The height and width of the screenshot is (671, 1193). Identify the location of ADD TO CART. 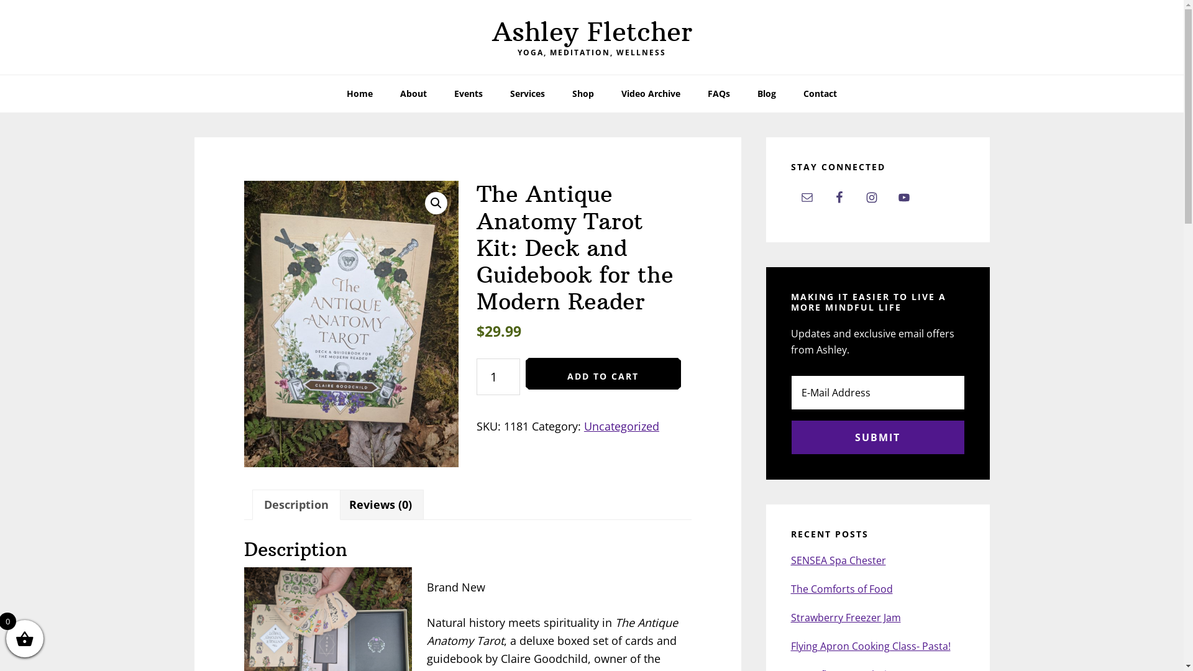
(603, 373).